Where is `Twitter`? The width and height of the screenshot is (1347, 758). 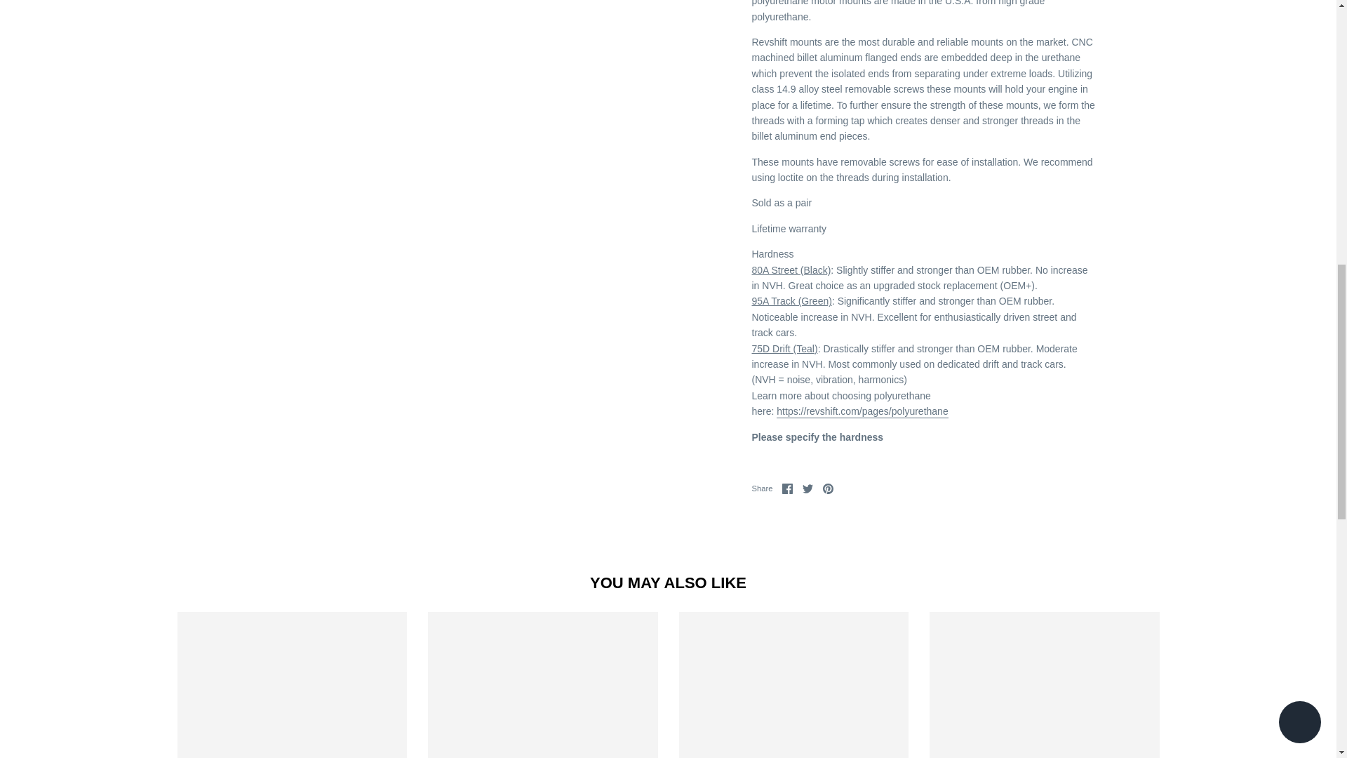
Twitter is located at coordinates (808, 488).